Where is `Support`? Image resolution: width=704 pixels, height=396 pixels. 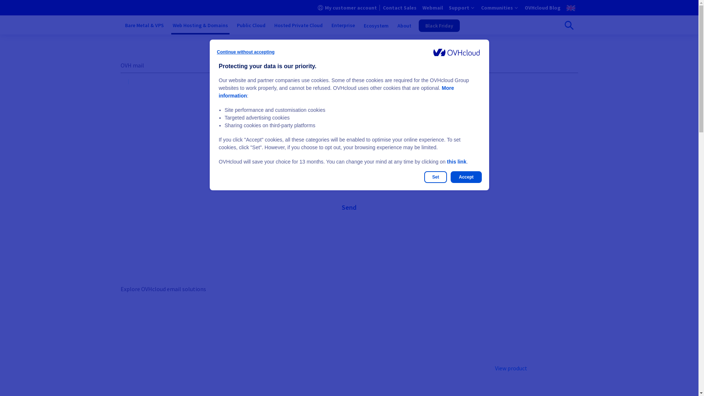
Support is located at coordinates (462, 8).